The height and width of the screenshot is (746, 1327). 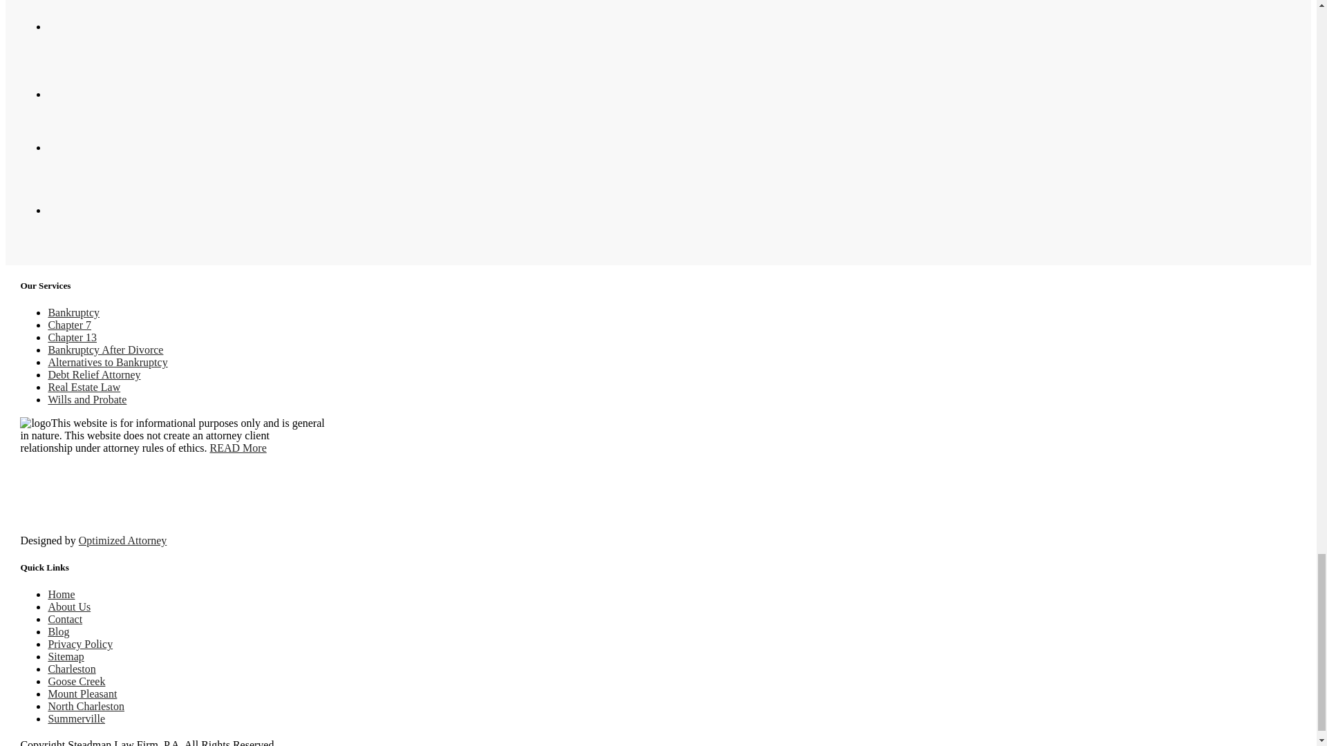 I want to click on Bankruptcy, so click(x=73, y=312).